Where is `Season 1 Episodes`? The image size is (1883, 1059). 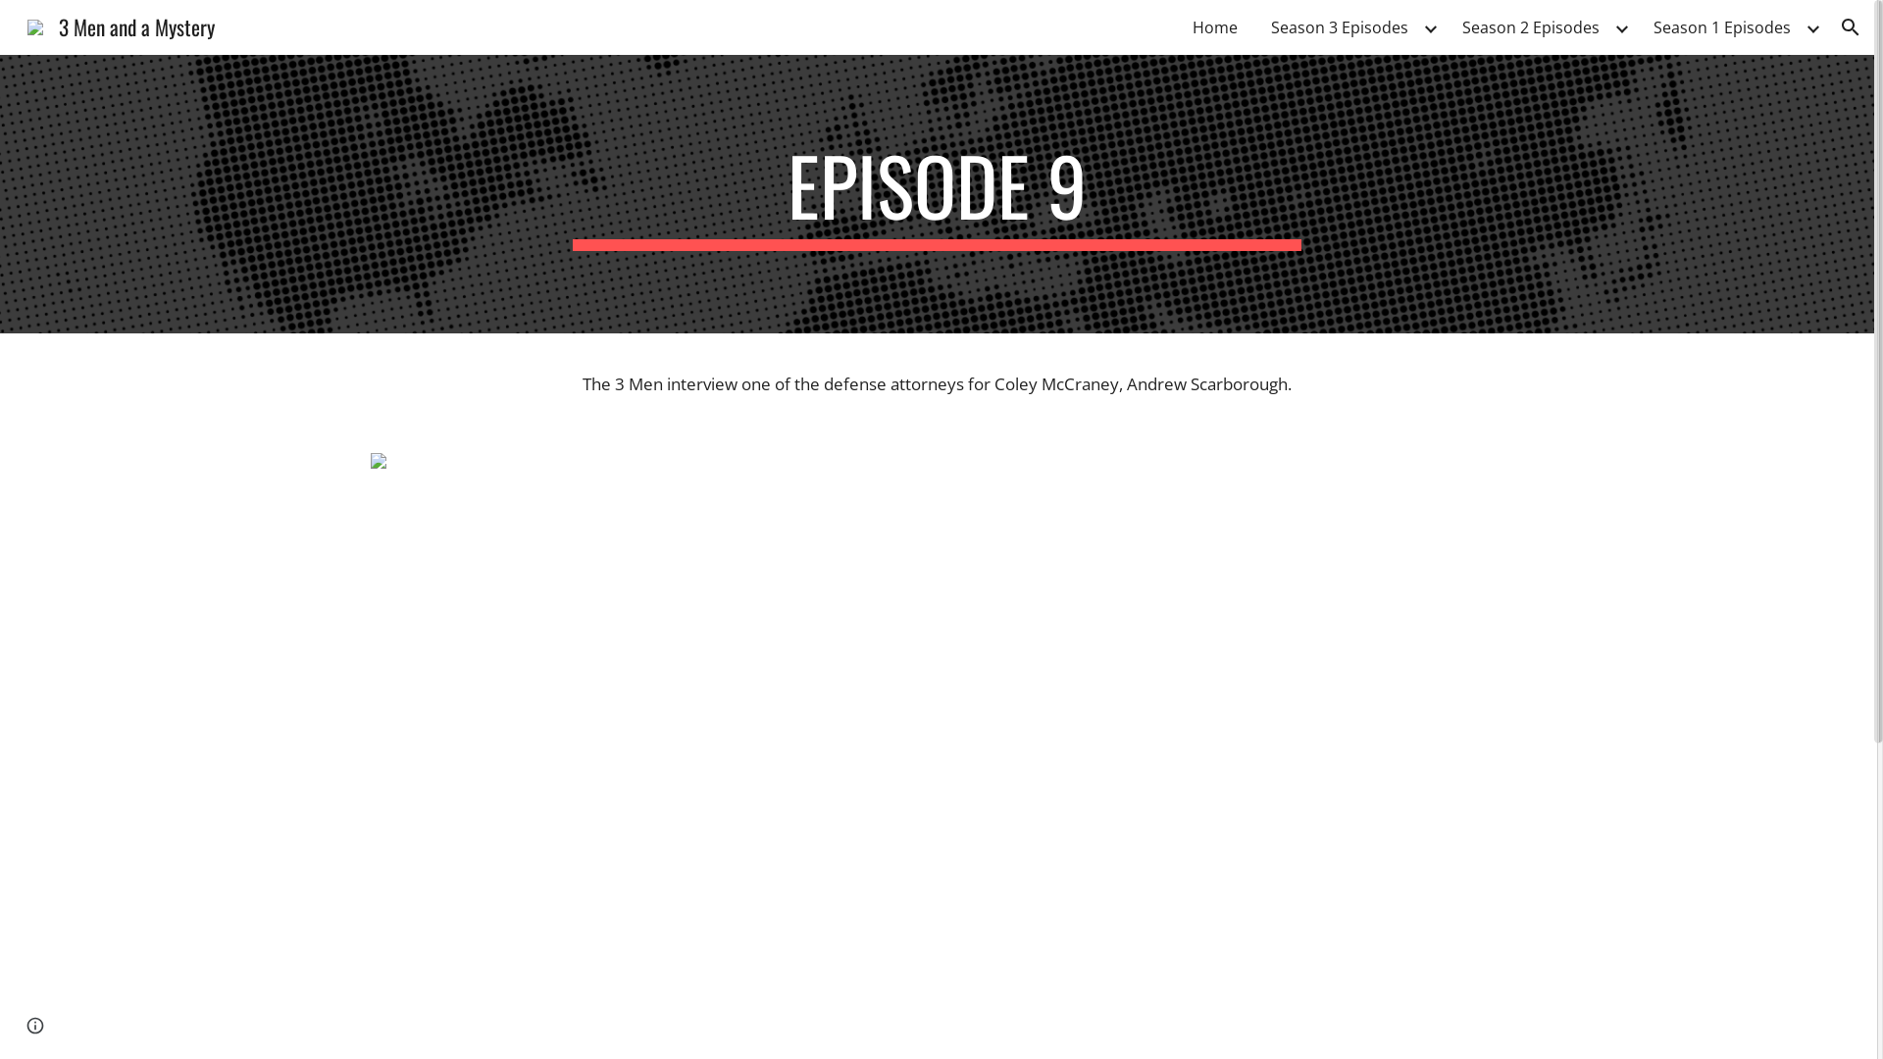
Season 1 Episodes is located at coordinates (1722, 27).